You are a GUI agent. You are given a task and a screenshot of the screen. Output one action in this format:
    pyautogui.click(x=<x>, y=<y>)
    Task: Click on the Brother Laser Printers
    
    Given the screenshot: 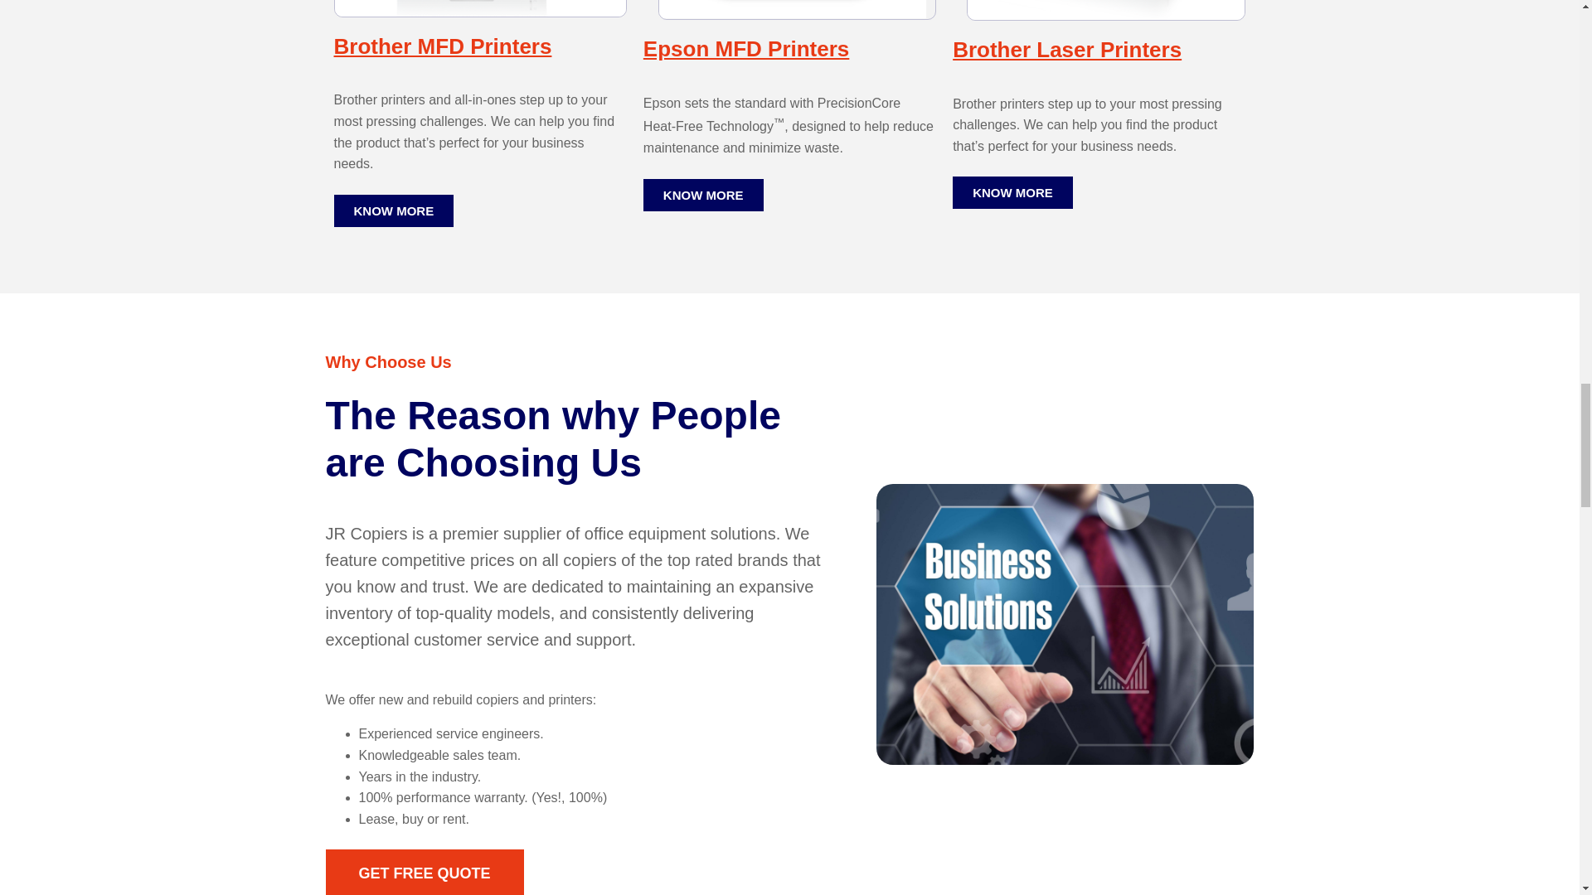 What is the action you would take?
    pyautogui.click(x=1066, y=50)
    